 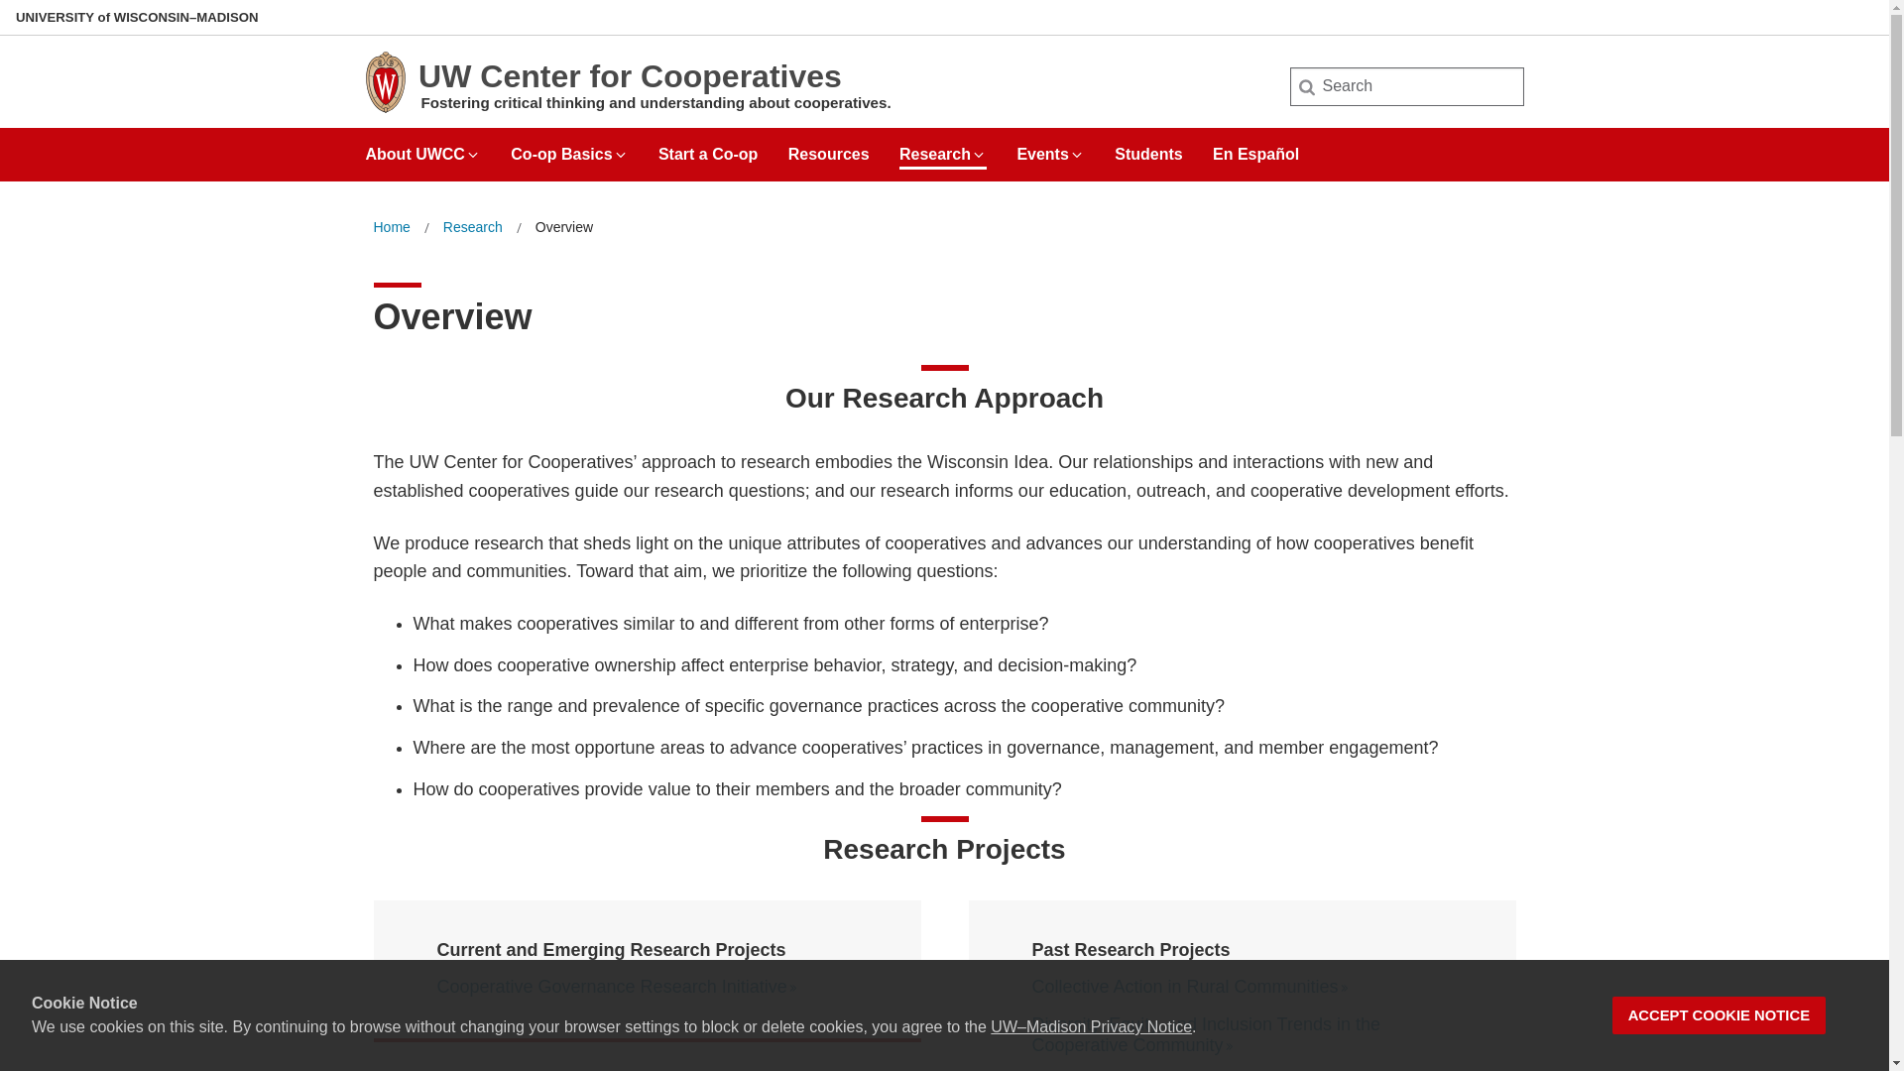 What do you see at coordinates (422, 147) in the screenshot?
I see `About UWCC Expand` at bounding box center [422, 147].